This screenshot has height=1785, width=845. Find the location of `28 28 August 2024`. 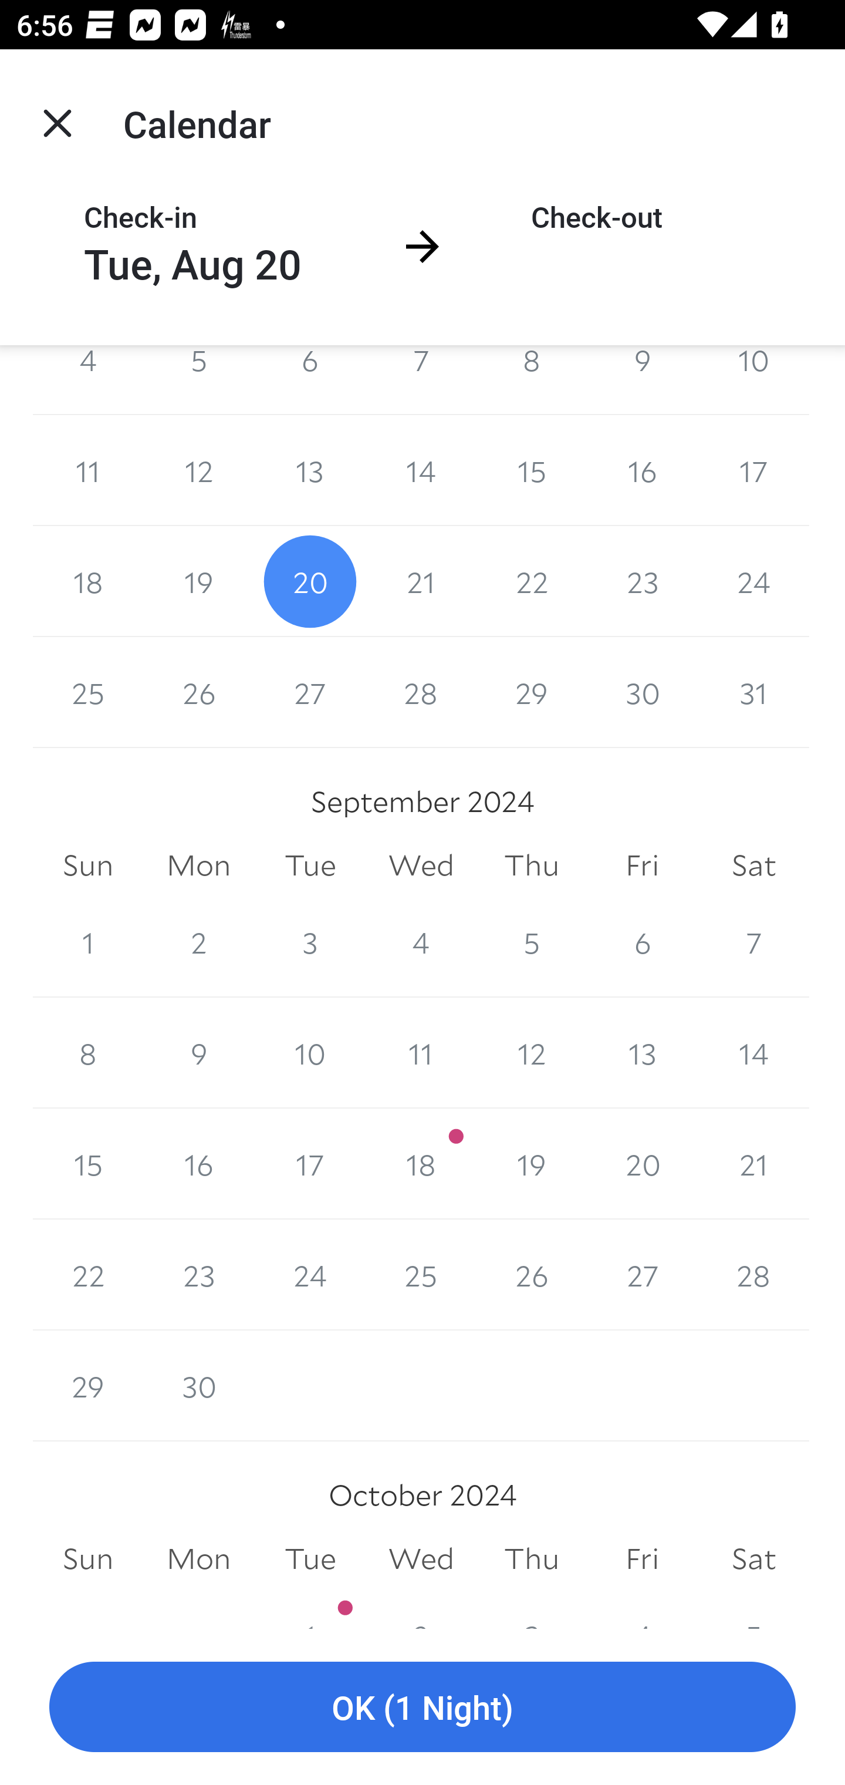

28 28 August 2024 is located at coordinates (421, 692).